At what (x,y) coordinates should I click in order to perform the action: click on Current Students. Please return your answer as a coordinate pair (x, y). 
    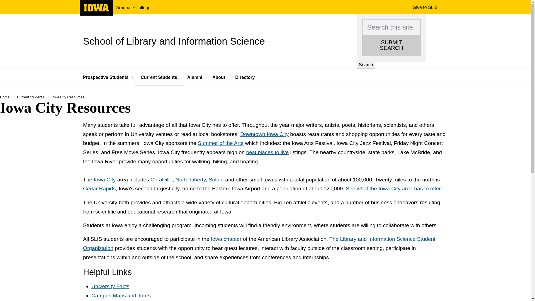
    Looking at the image, I should click on (30, 97).